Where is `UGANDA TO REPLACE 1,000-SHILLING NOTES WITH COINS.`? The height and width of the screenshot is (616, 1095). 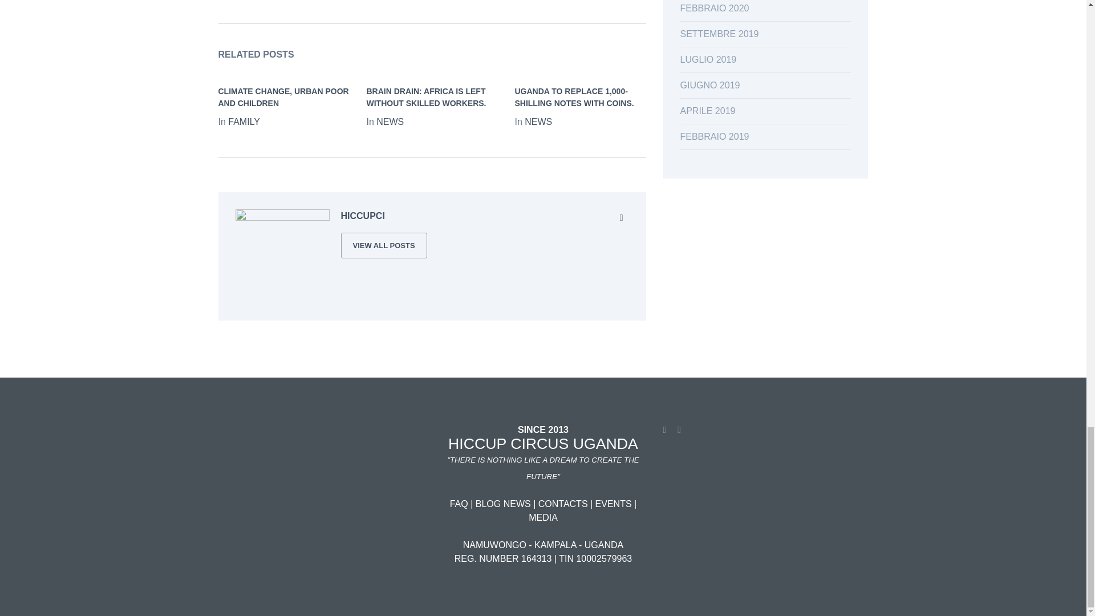
UGANDA TO REPLACE 1,000-SHILLING NOTES WITH COINS. is located at coordinates (574, 97).